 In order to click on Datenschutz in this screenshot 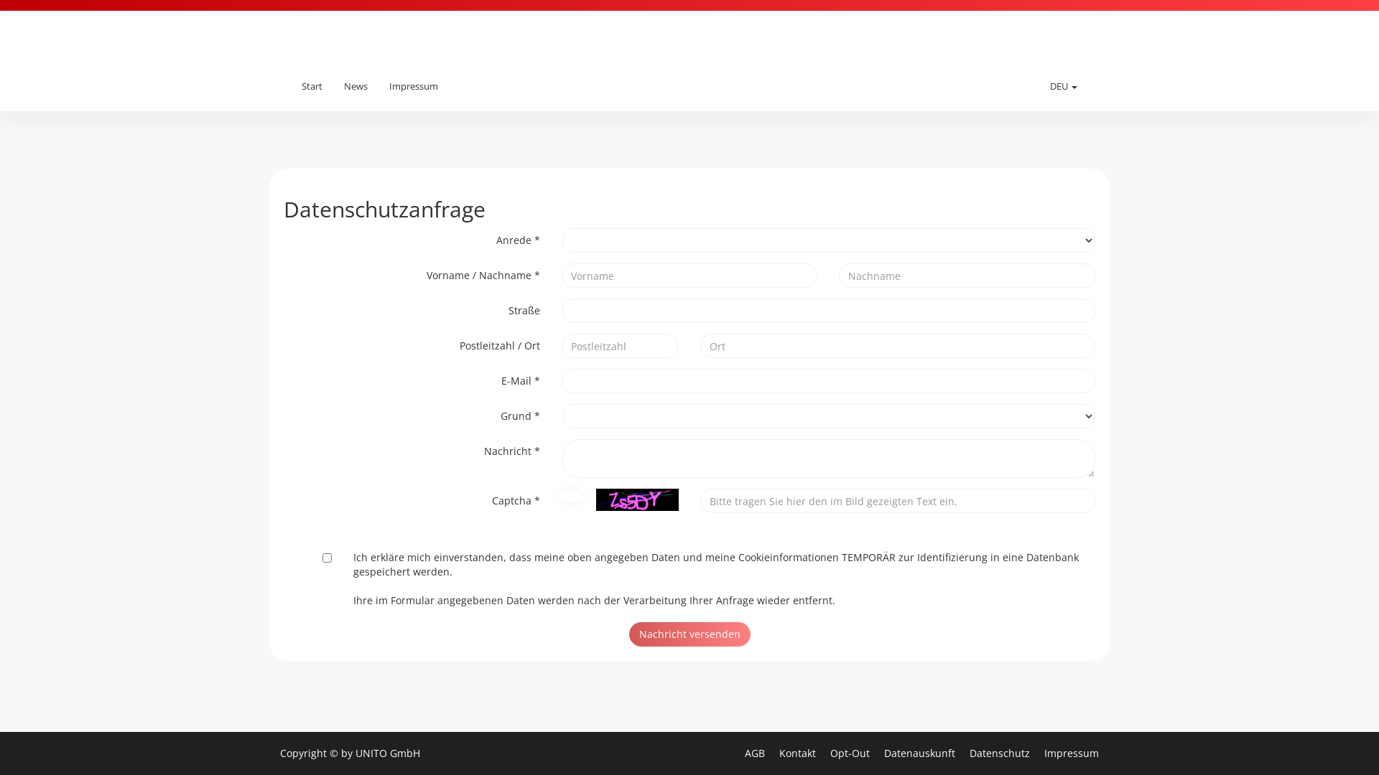, I will do `click(1001, 753)`.